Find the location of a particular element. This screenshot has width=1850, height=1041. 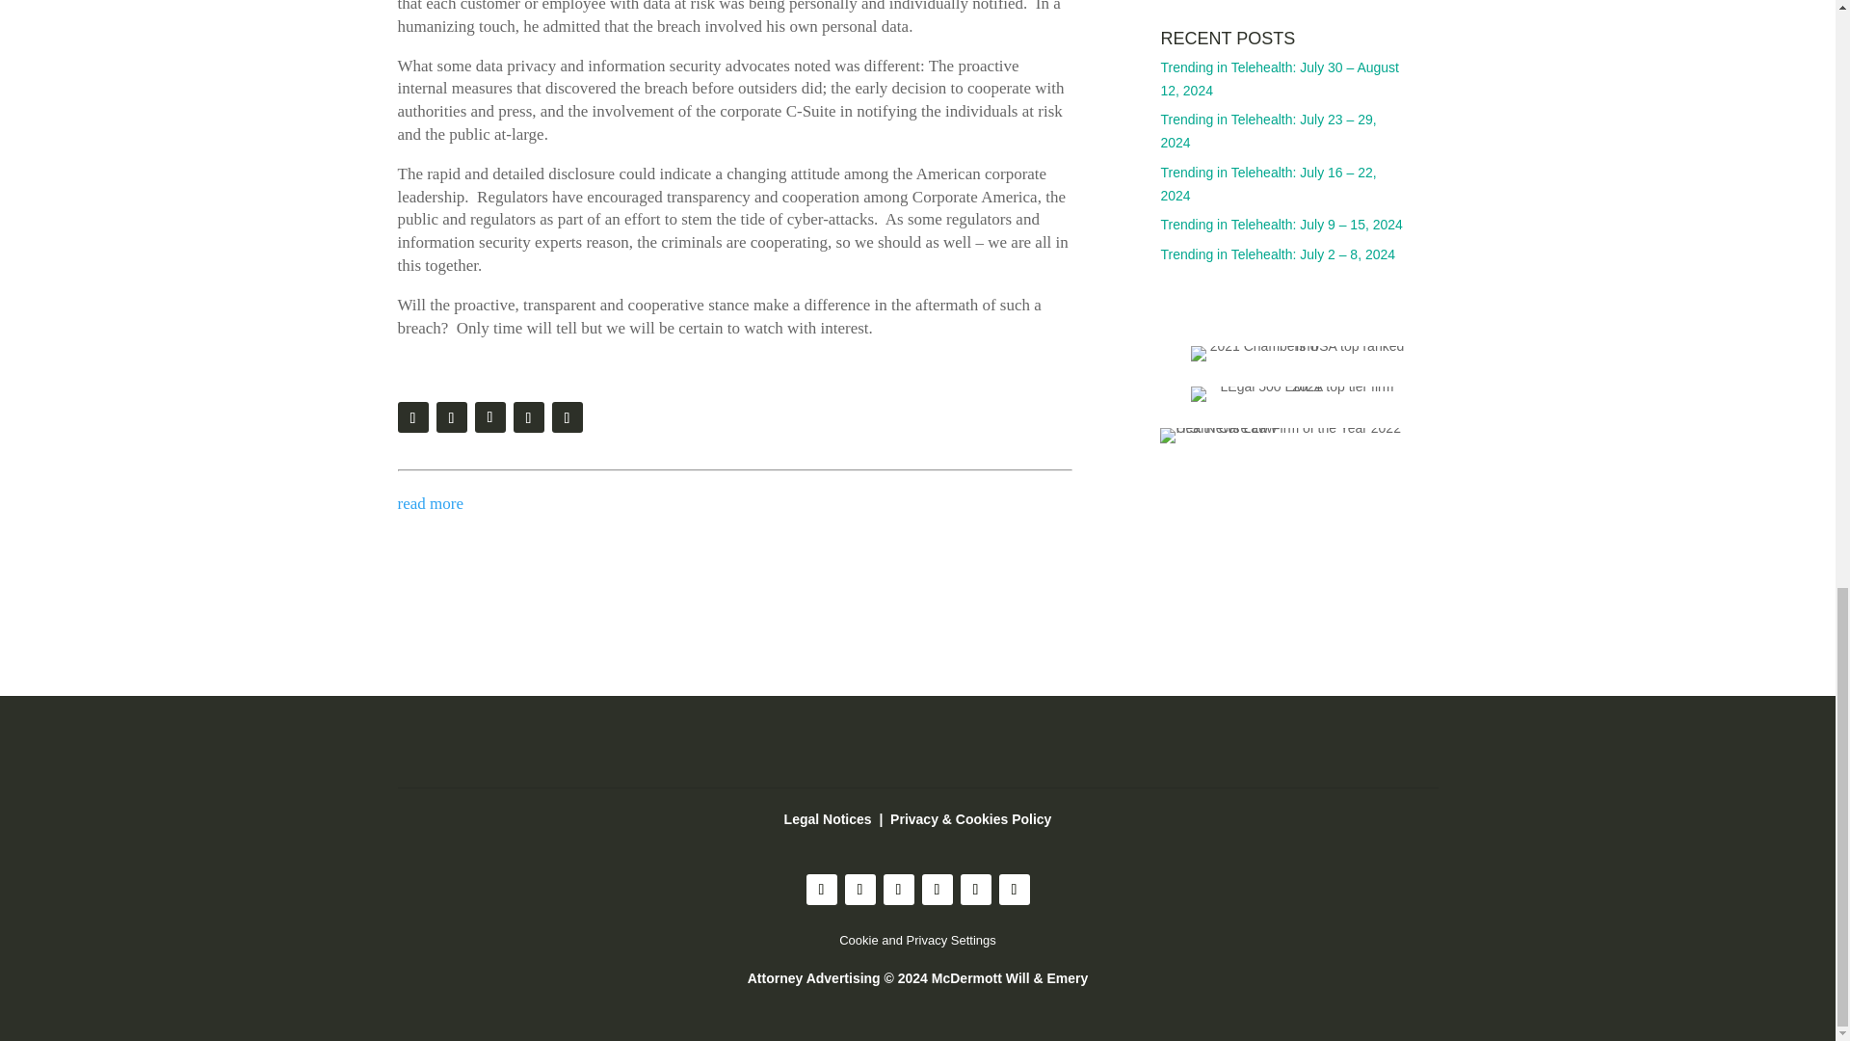

Share on LinkedIn is located at coordinates (567, 416).